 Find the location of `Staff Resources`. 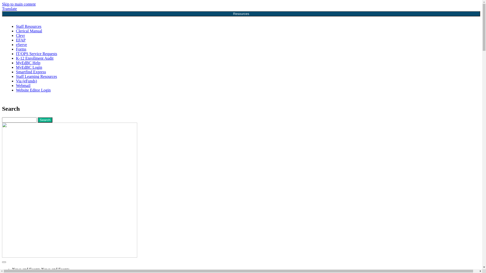

Staff Resources is located at coordinates (29, 26).